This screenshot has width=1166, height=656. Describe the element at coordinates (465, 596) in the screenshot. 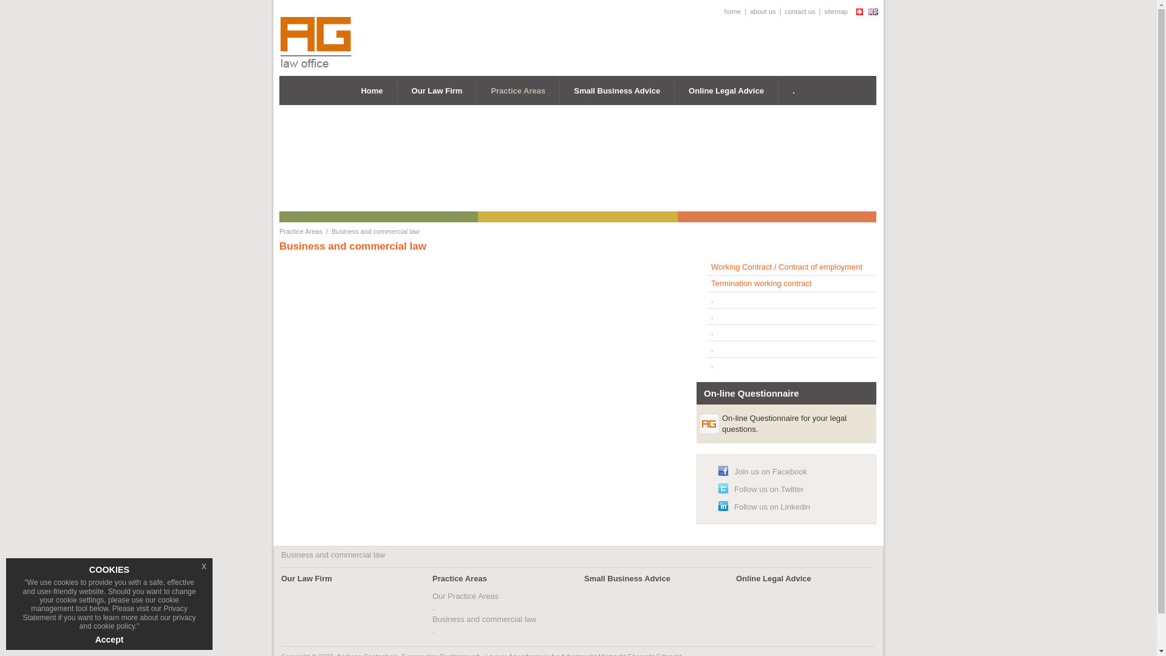

I see `Our Practice Areas` at that location.